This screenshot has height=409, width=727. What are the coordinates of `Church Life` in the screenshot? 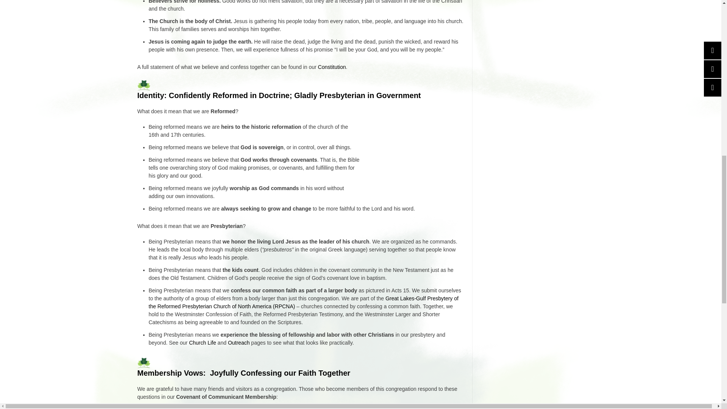 It's located at (202, 342).